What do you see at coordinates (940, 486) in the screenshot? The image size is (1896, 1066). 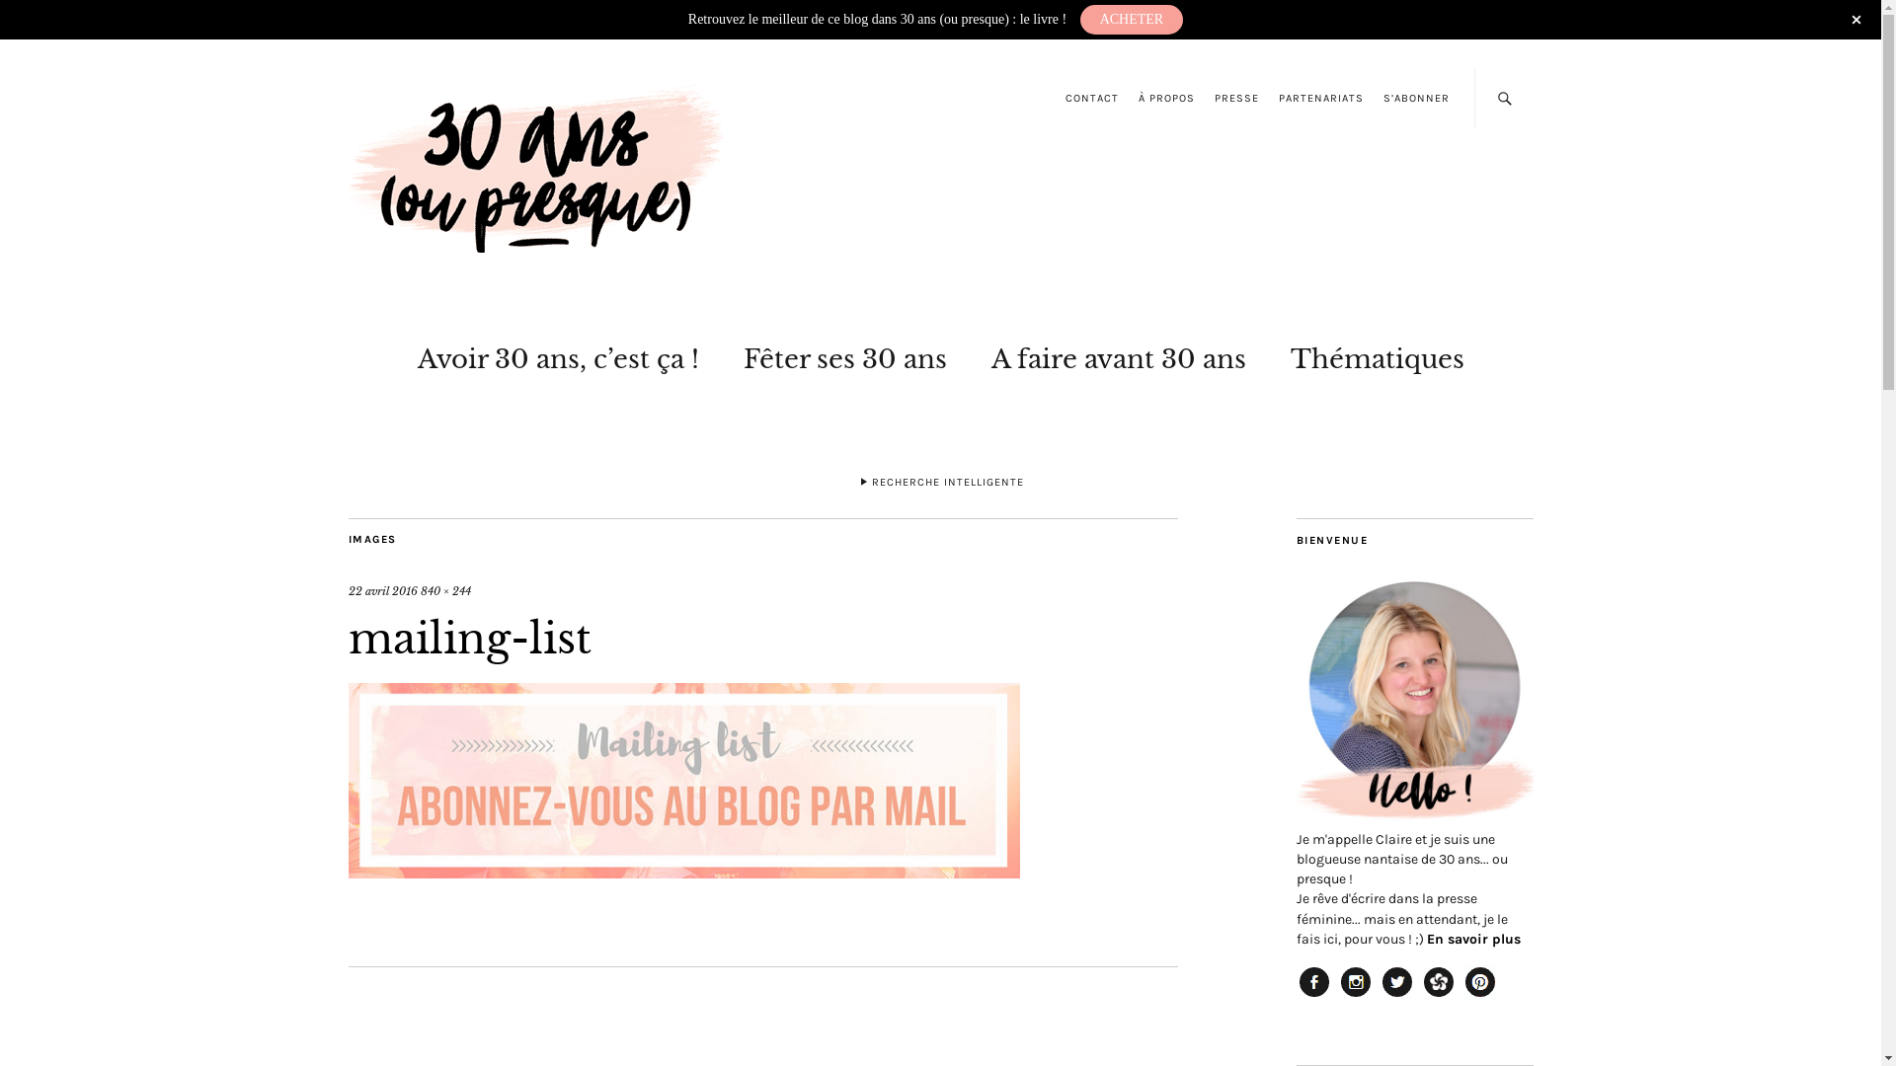 I see `RECHERCHE INTELLIGENTE` at bounding box center [940, 486].